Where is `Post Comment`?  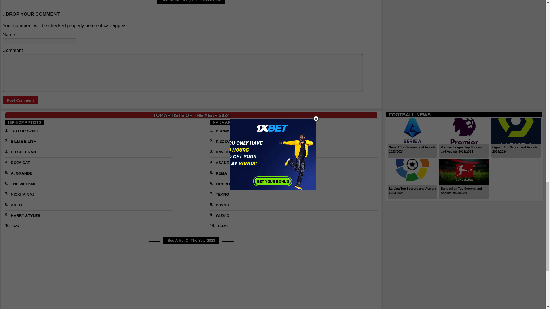 Post Comment is located at coordinates (20, 100).